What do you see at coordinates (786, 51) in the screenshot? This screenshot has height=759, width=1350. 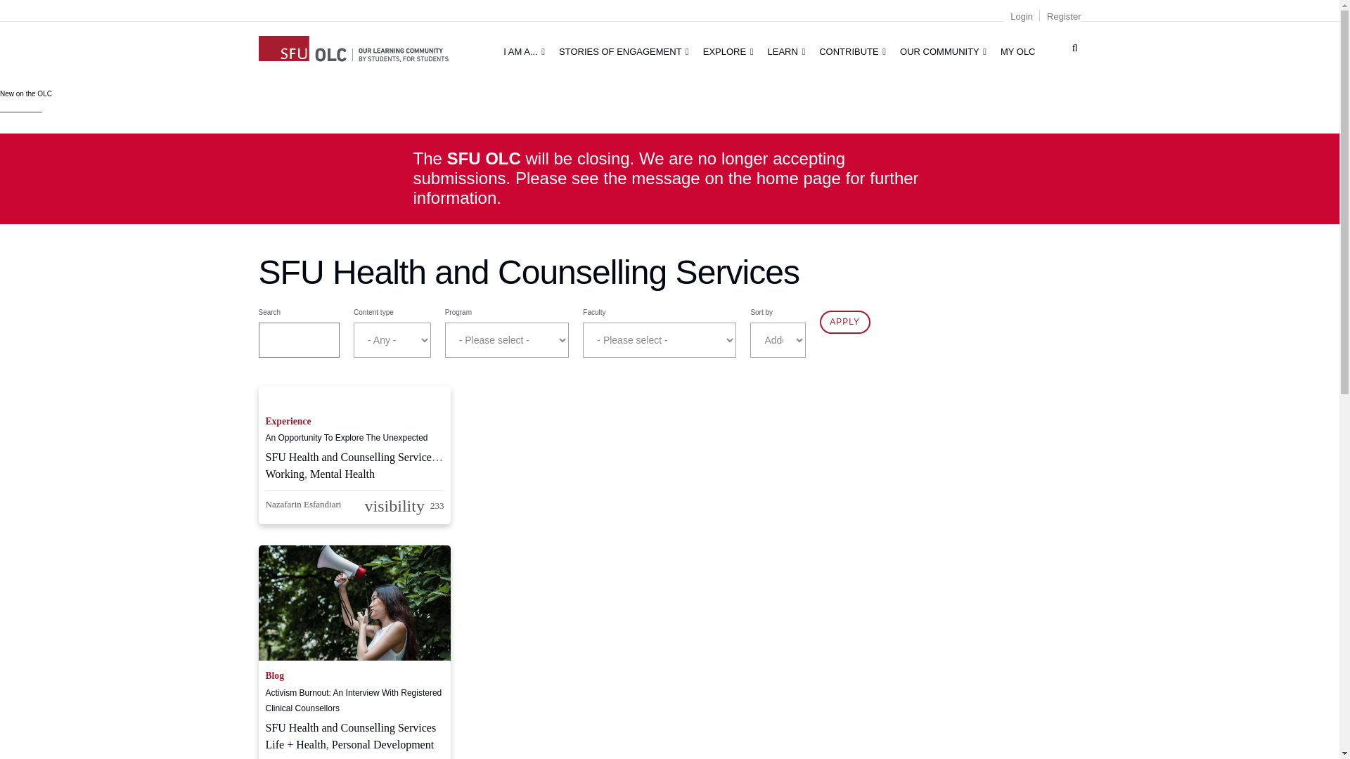 I see `LEARN` at bounding box center [786, 51].